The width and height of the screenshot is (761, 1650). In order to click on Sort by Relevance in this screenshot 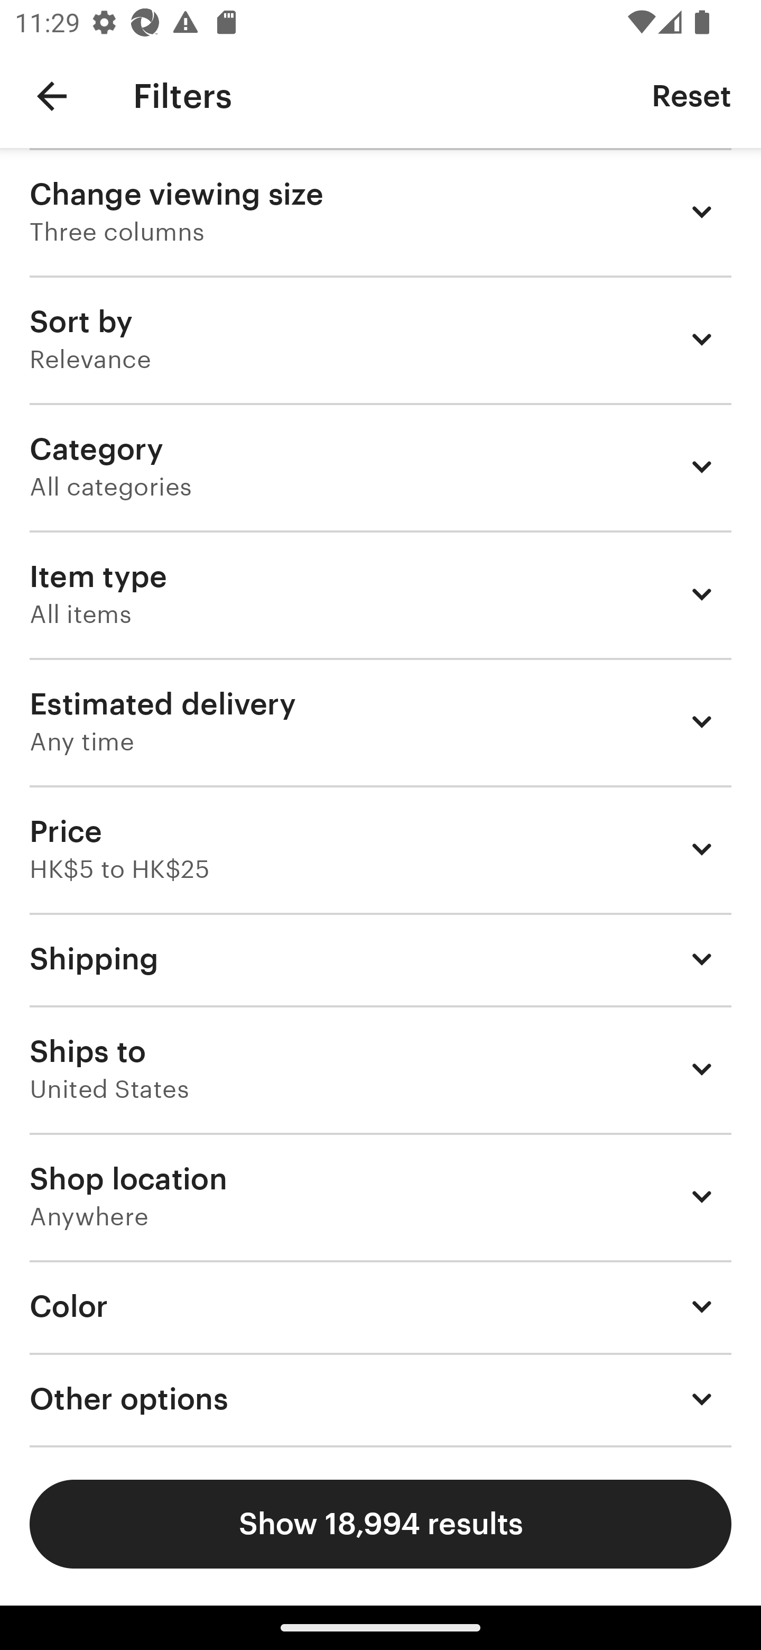, I will do `click(380, 339)`.